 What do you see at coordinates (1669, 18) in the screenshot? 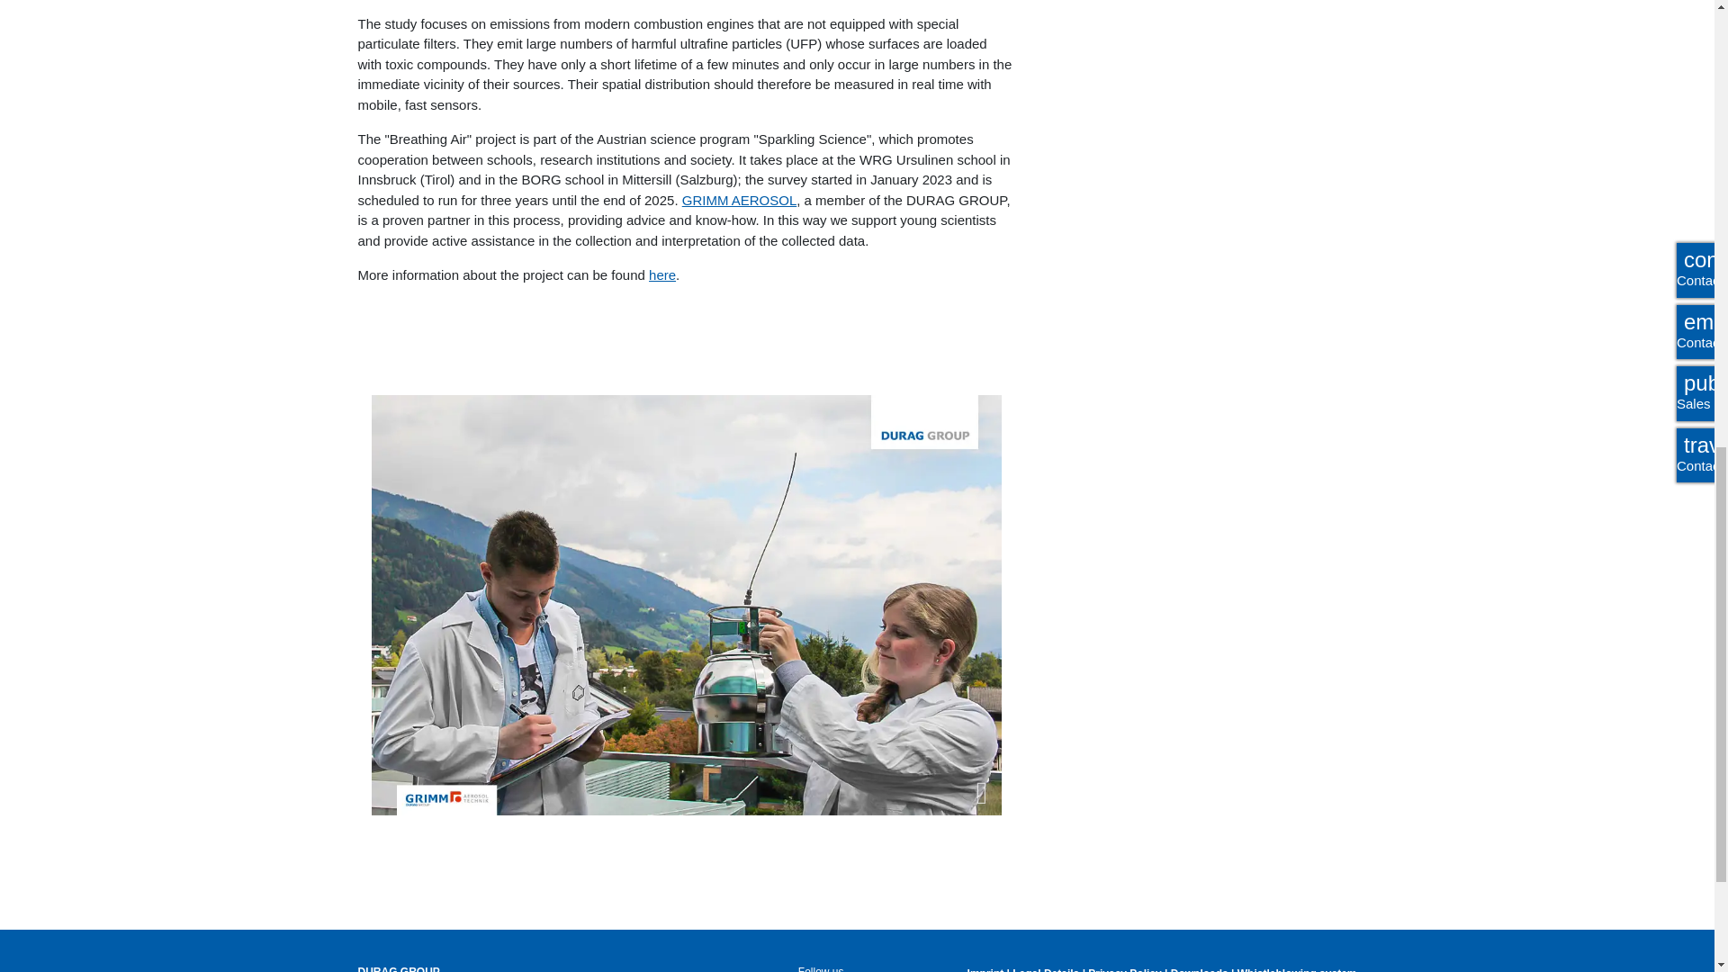
I see `Back to top` at bounding box center [1669, 18].